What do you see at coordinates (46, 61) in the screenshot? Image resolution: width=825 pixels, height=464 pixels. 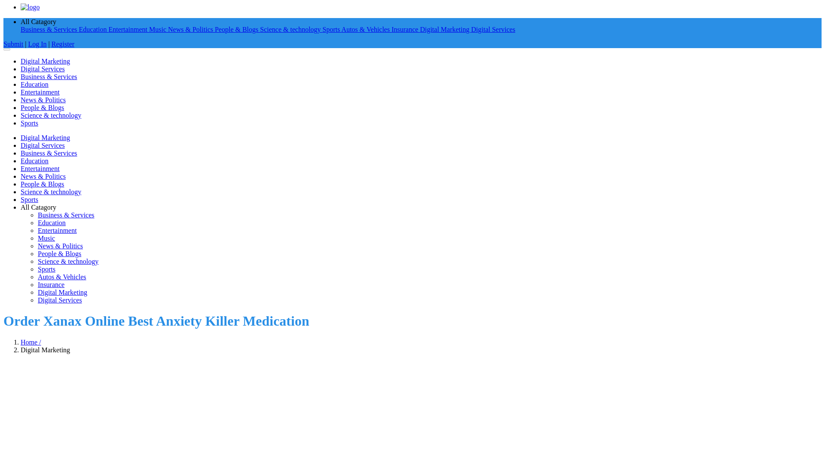 I see `Digital Marketing` at bounding box center [46, 61].